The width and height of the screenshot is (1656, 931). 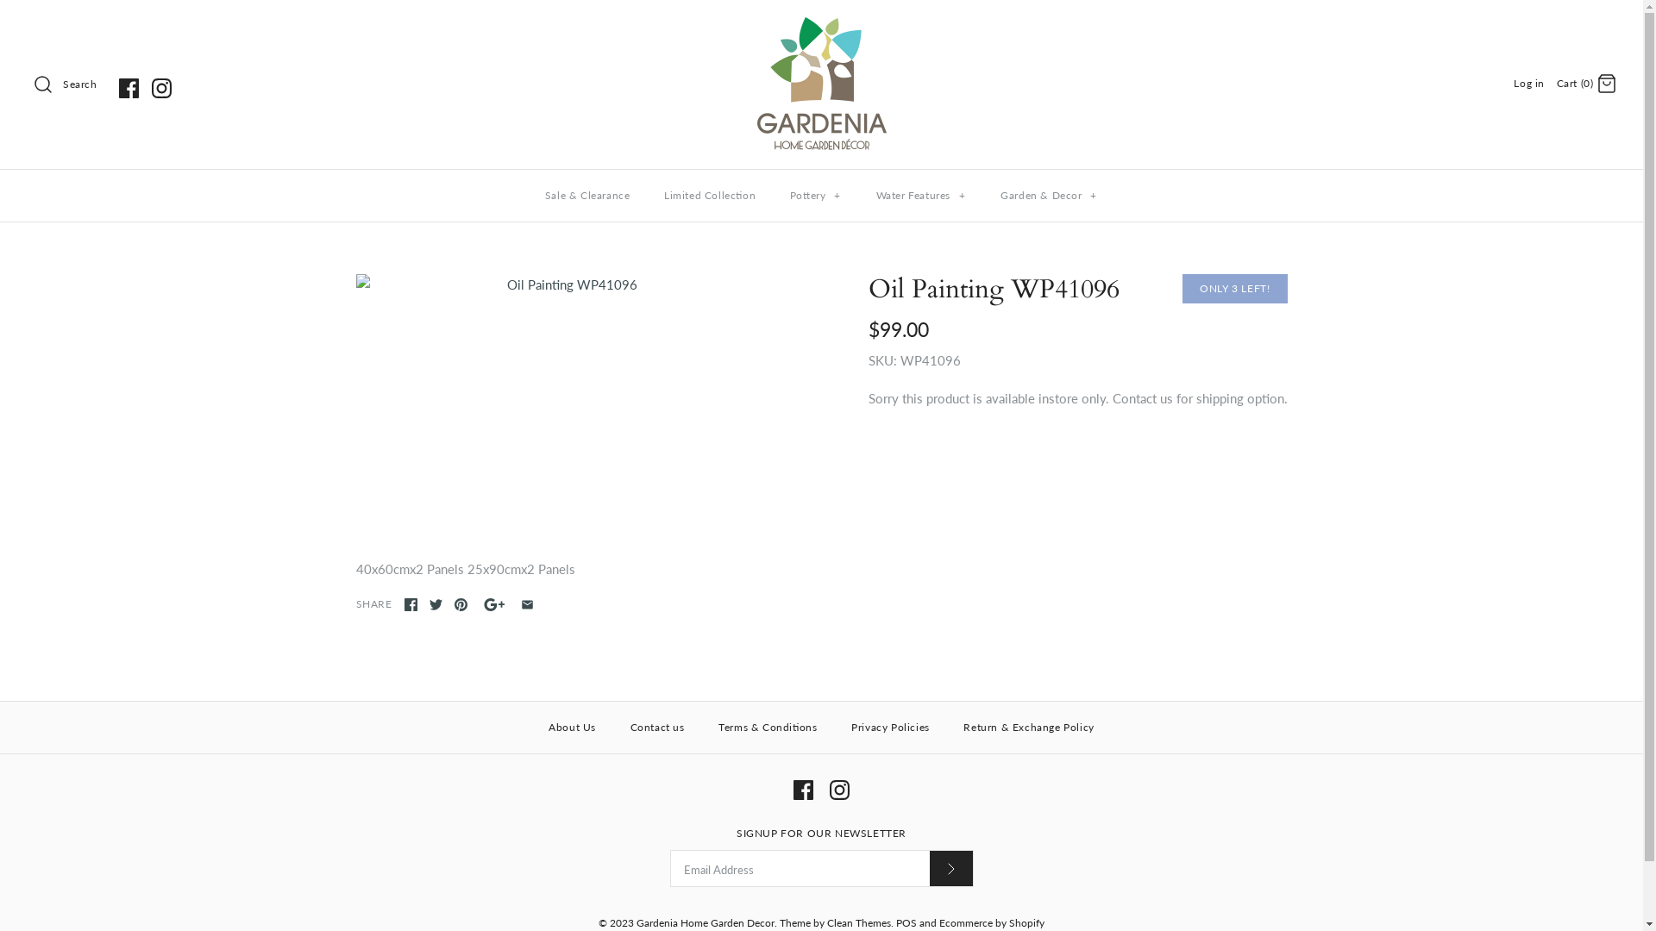 What do you see at coordinates (992, 922) in the screenshot?
I see `Ecommerce by Shopify` at bounding box center [992, 922].